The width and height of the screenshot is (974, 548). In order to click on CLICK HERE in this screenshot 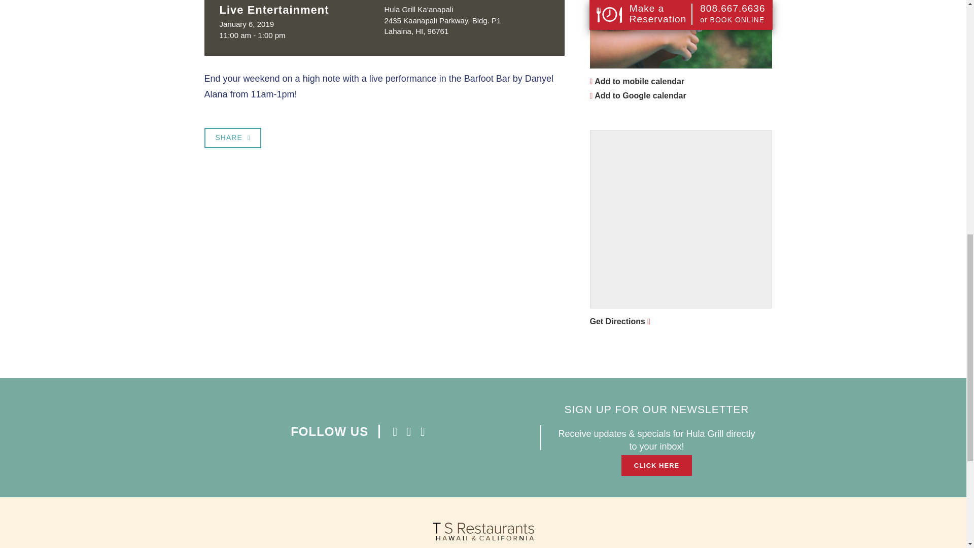, I will do `click(656, 465)`.